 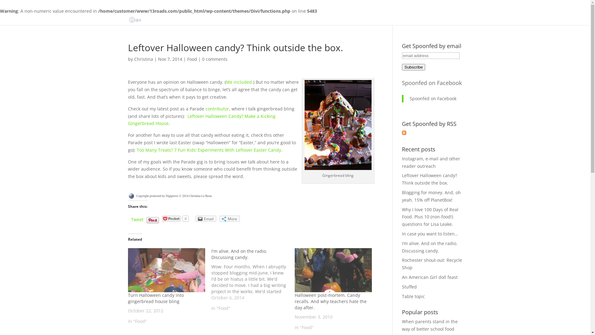 What do you see at coordinates (413, 67) in the screenshot?
I see `Subscribe` at bounding box center [413, 67].